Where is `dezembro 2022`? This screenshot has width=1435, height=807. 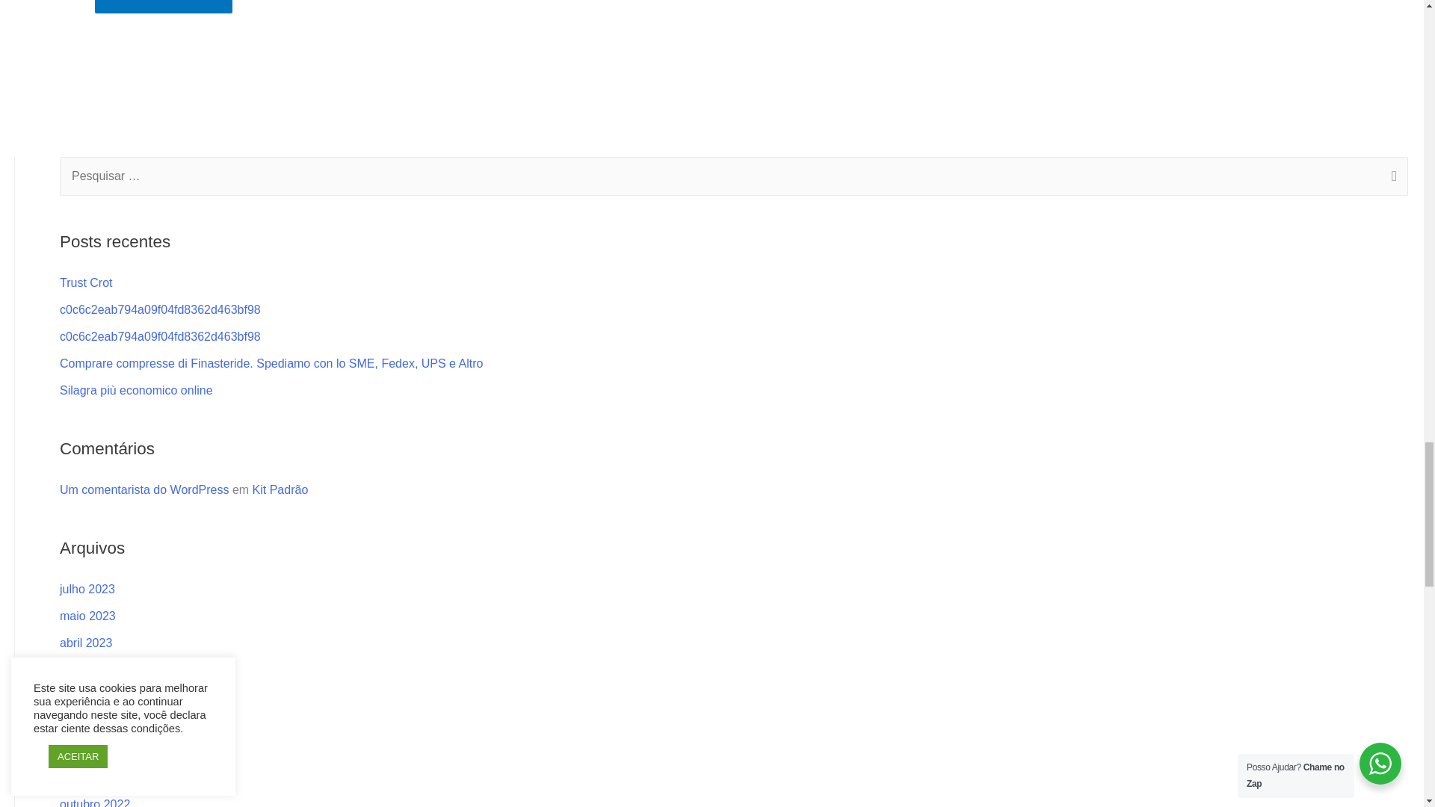 dezembro 2022 is located at coordinates (101, 750).